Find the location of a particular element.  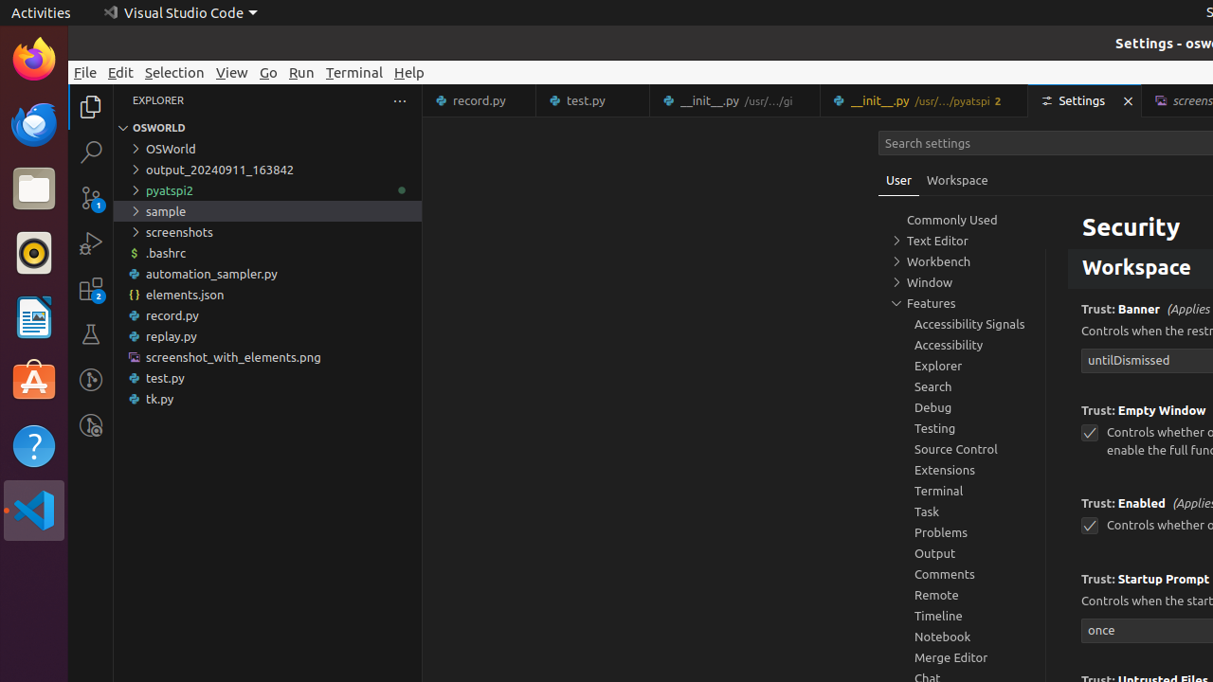

elements.json is located at coordinates (267, 295).